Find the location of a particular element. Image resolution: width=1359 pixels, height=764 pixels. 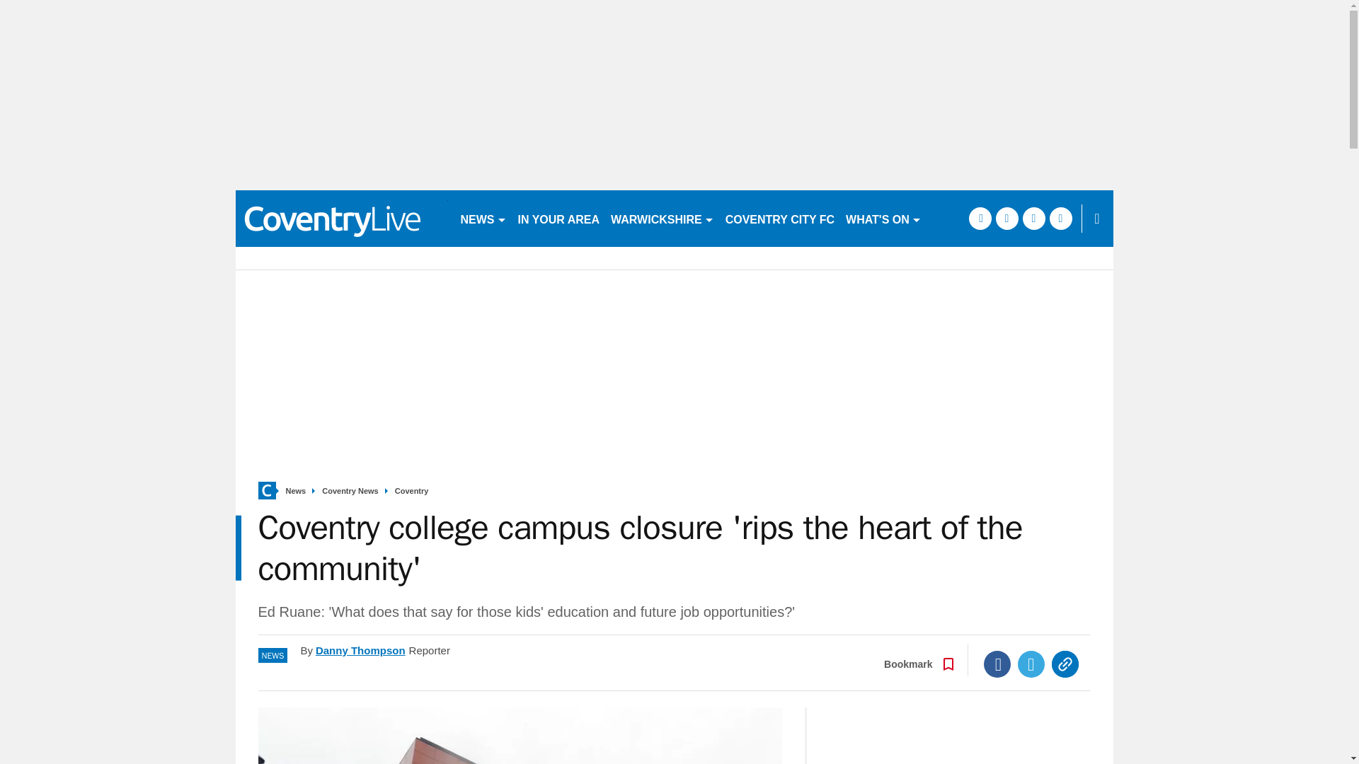

Facebook is located at coordinates (997, 664).